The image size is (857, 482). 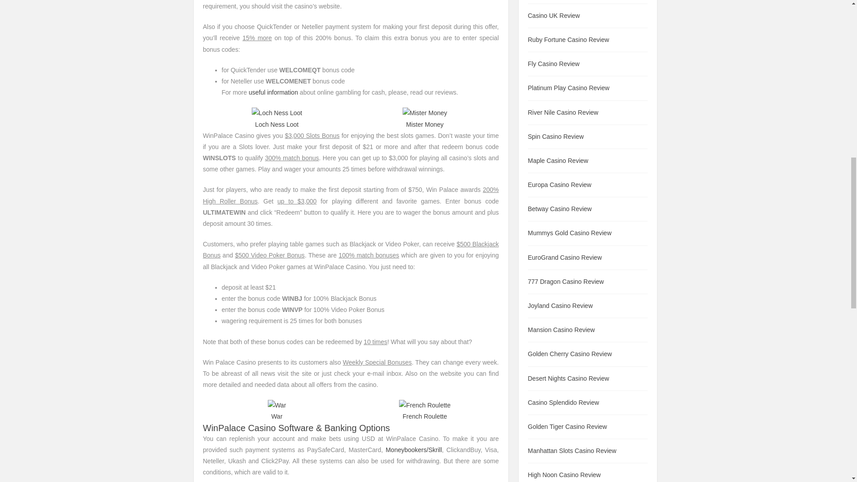 I want to click on French Roulette, so click(x=425, y=416).